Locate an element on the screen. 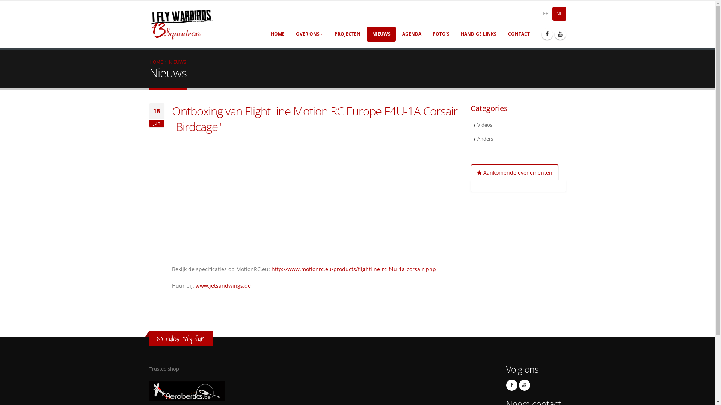 Image resolution: width=721 pixels, height=405 pixels. youtube is located at coordinates (525, 385).